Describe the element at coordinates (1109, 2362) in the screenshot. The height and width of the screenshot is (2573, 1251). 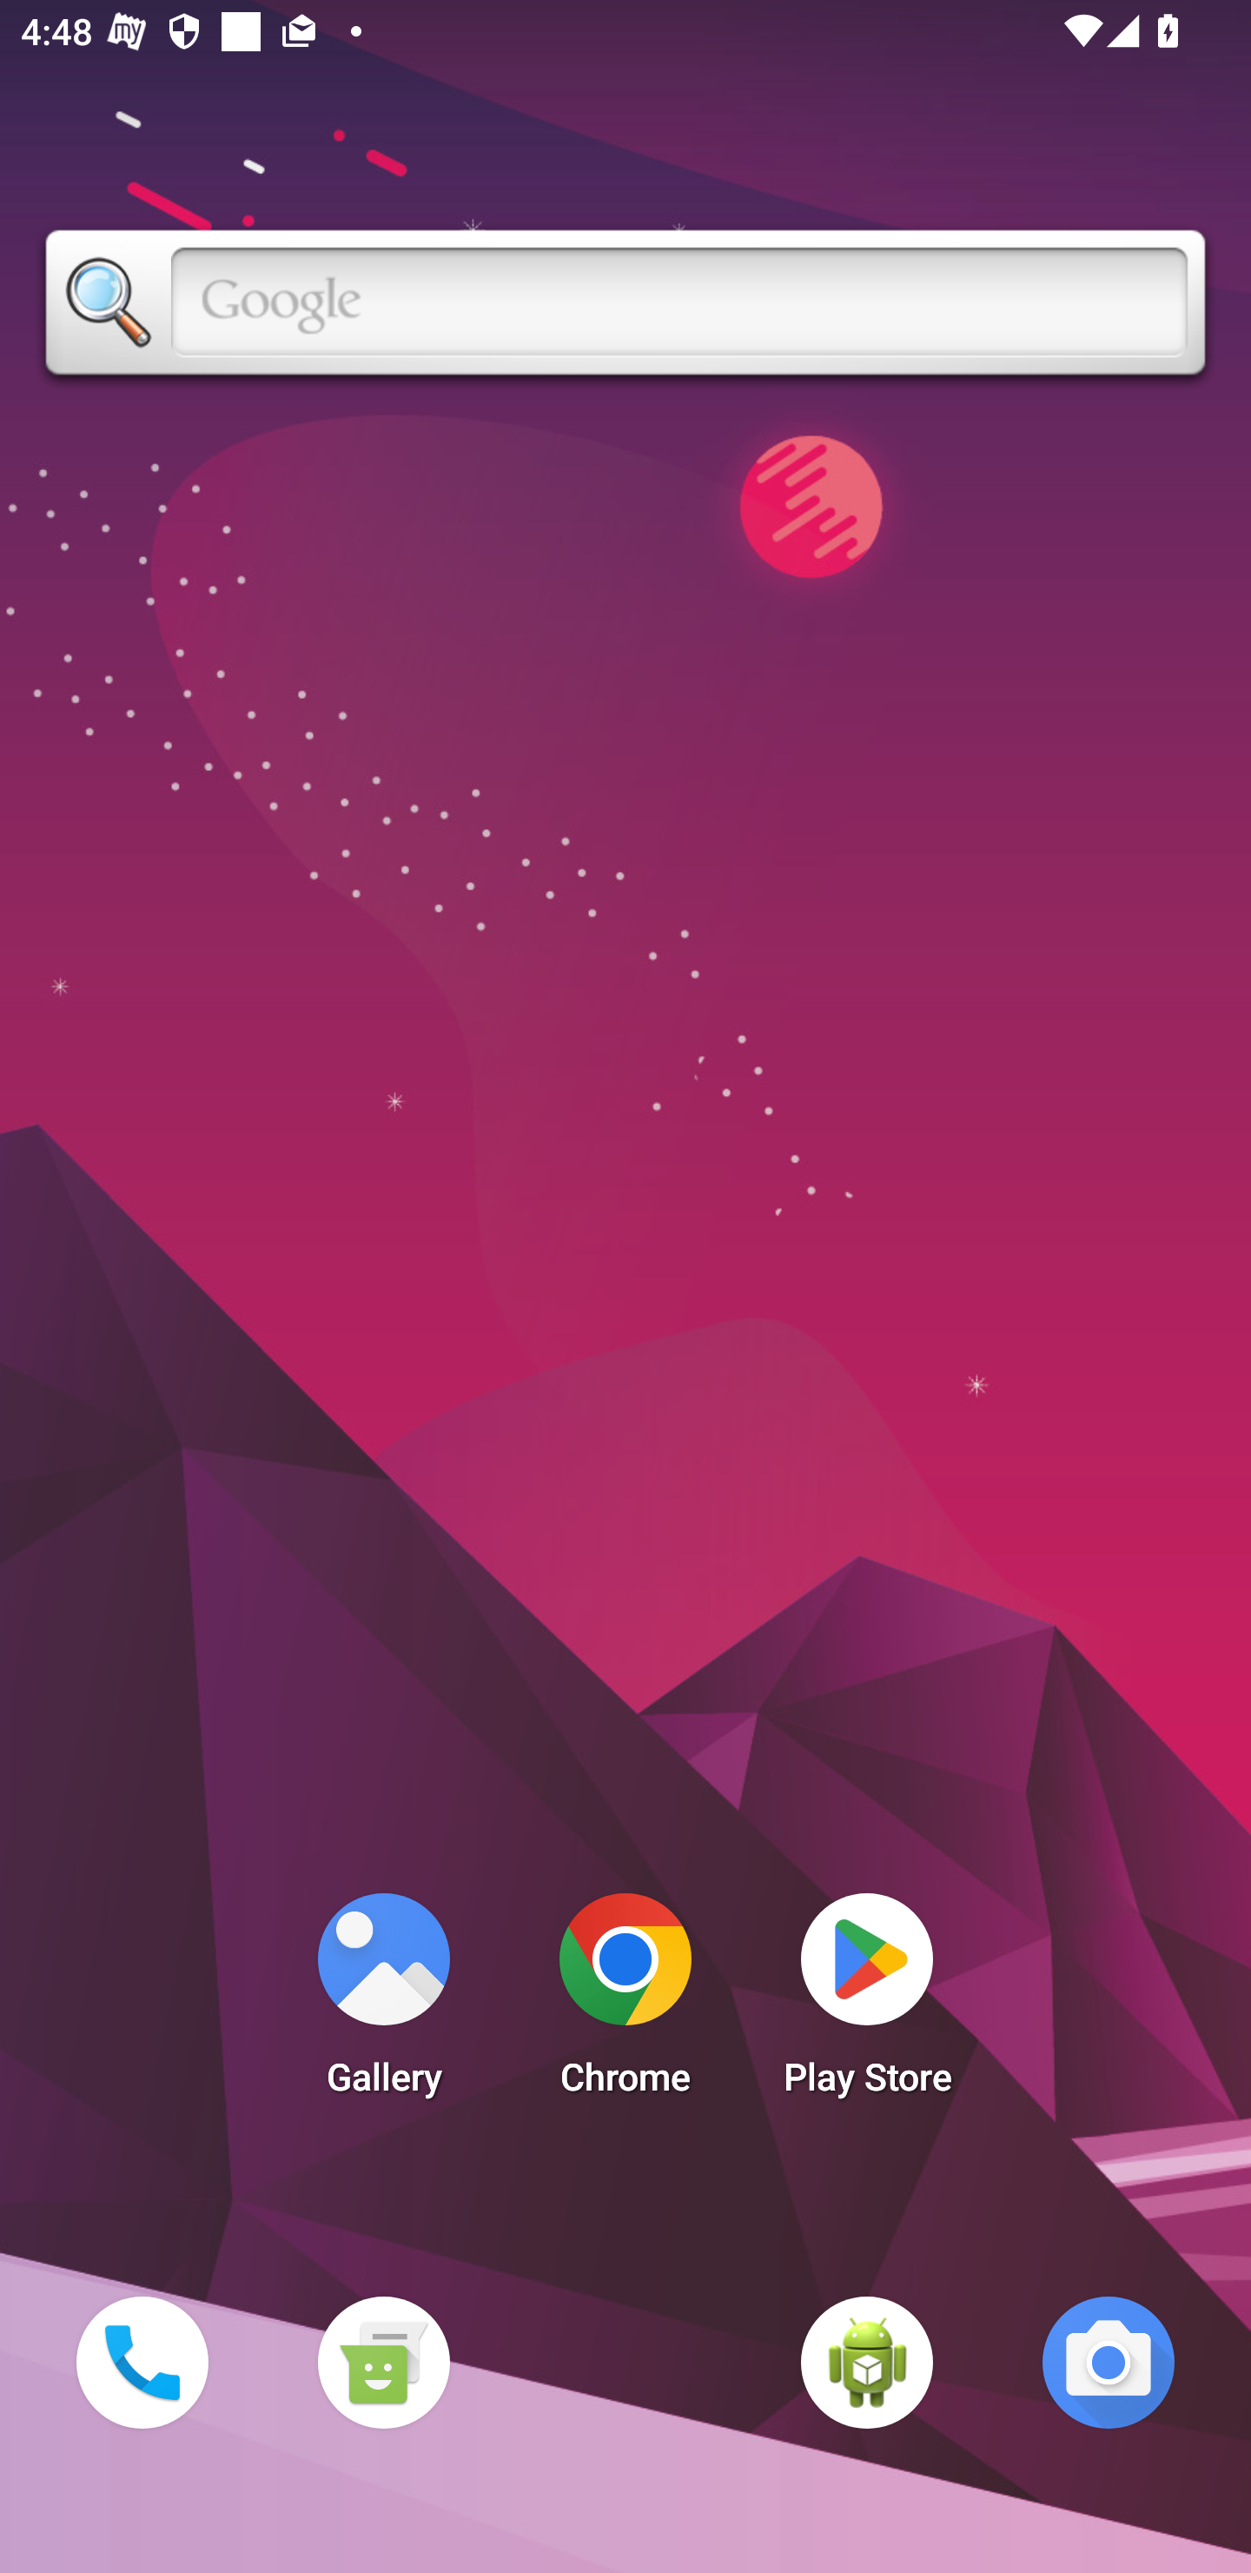
I see `Camera` at that location.